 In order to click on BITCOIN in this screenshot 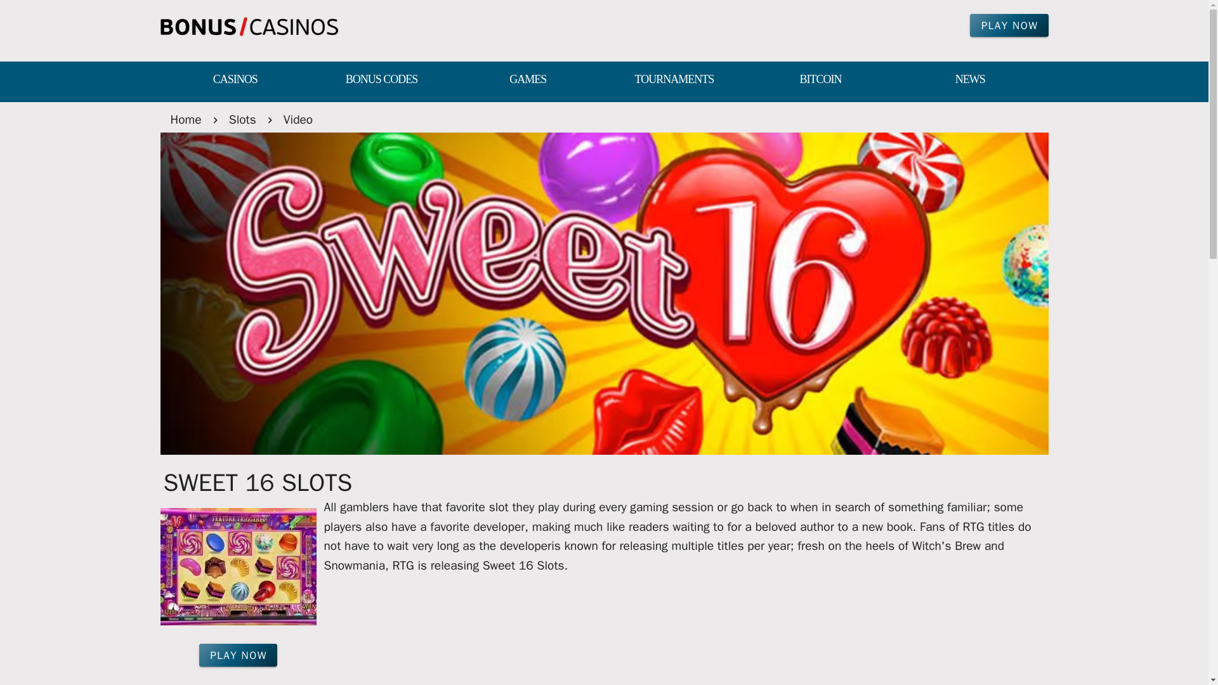, I will do `click(820, 80)`.